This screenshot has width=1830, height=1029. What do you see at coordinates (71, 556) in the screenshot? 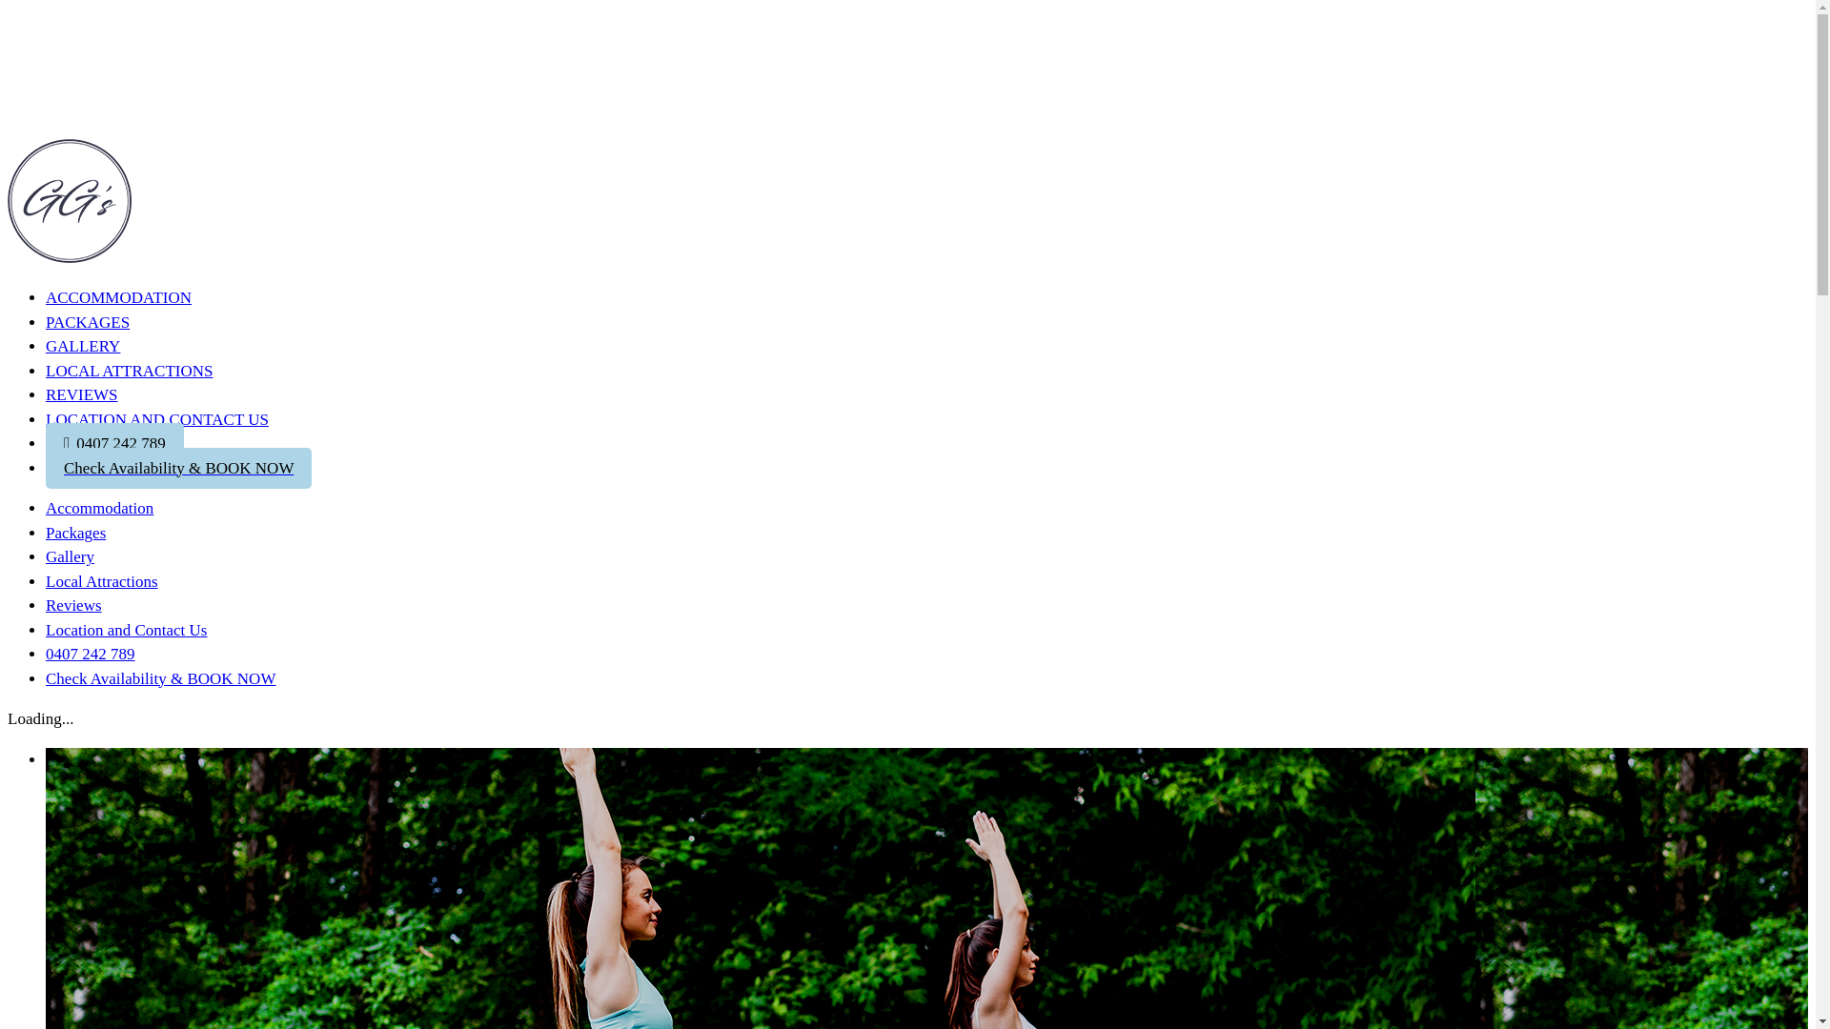
I see `Gallery` at bounding box center [71, 556].